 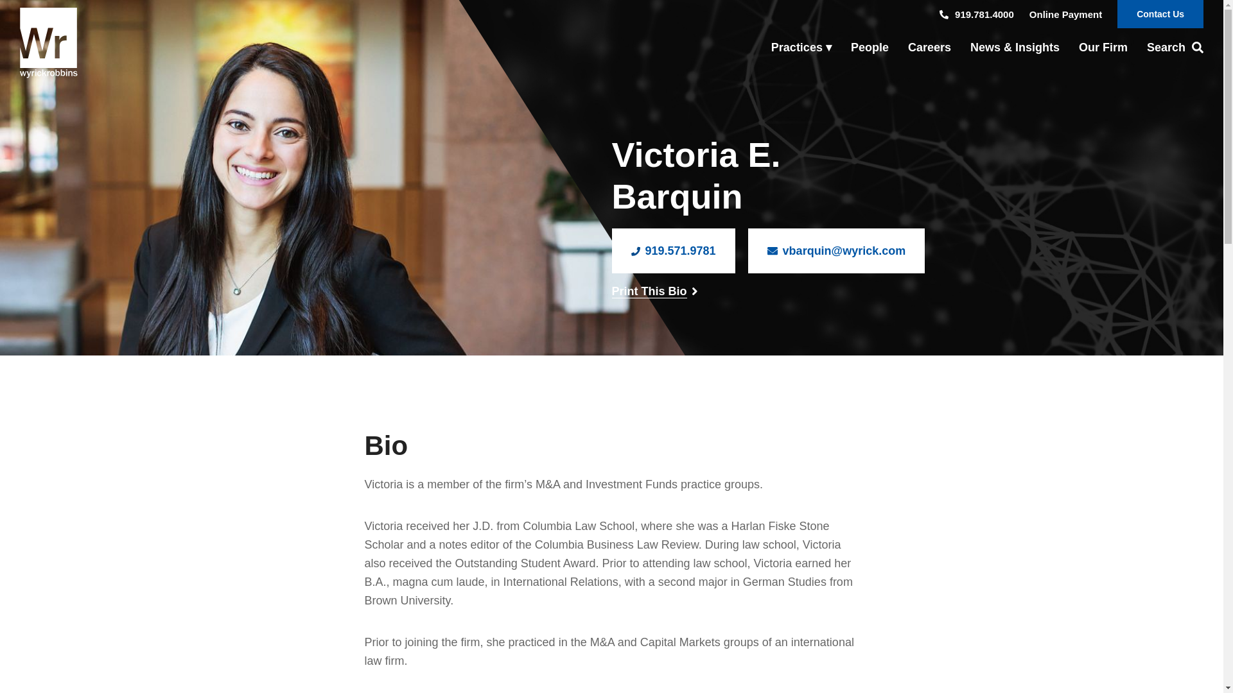 I want to click on 919.571.9781, so click(x=673, y=250).